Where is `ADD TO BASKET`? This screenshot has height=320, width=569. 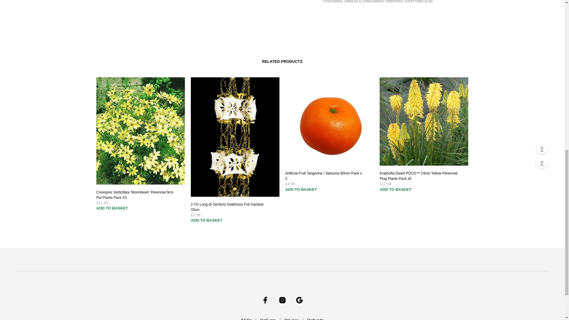 ADD TO BASKET is located at coordinates (206, 220).